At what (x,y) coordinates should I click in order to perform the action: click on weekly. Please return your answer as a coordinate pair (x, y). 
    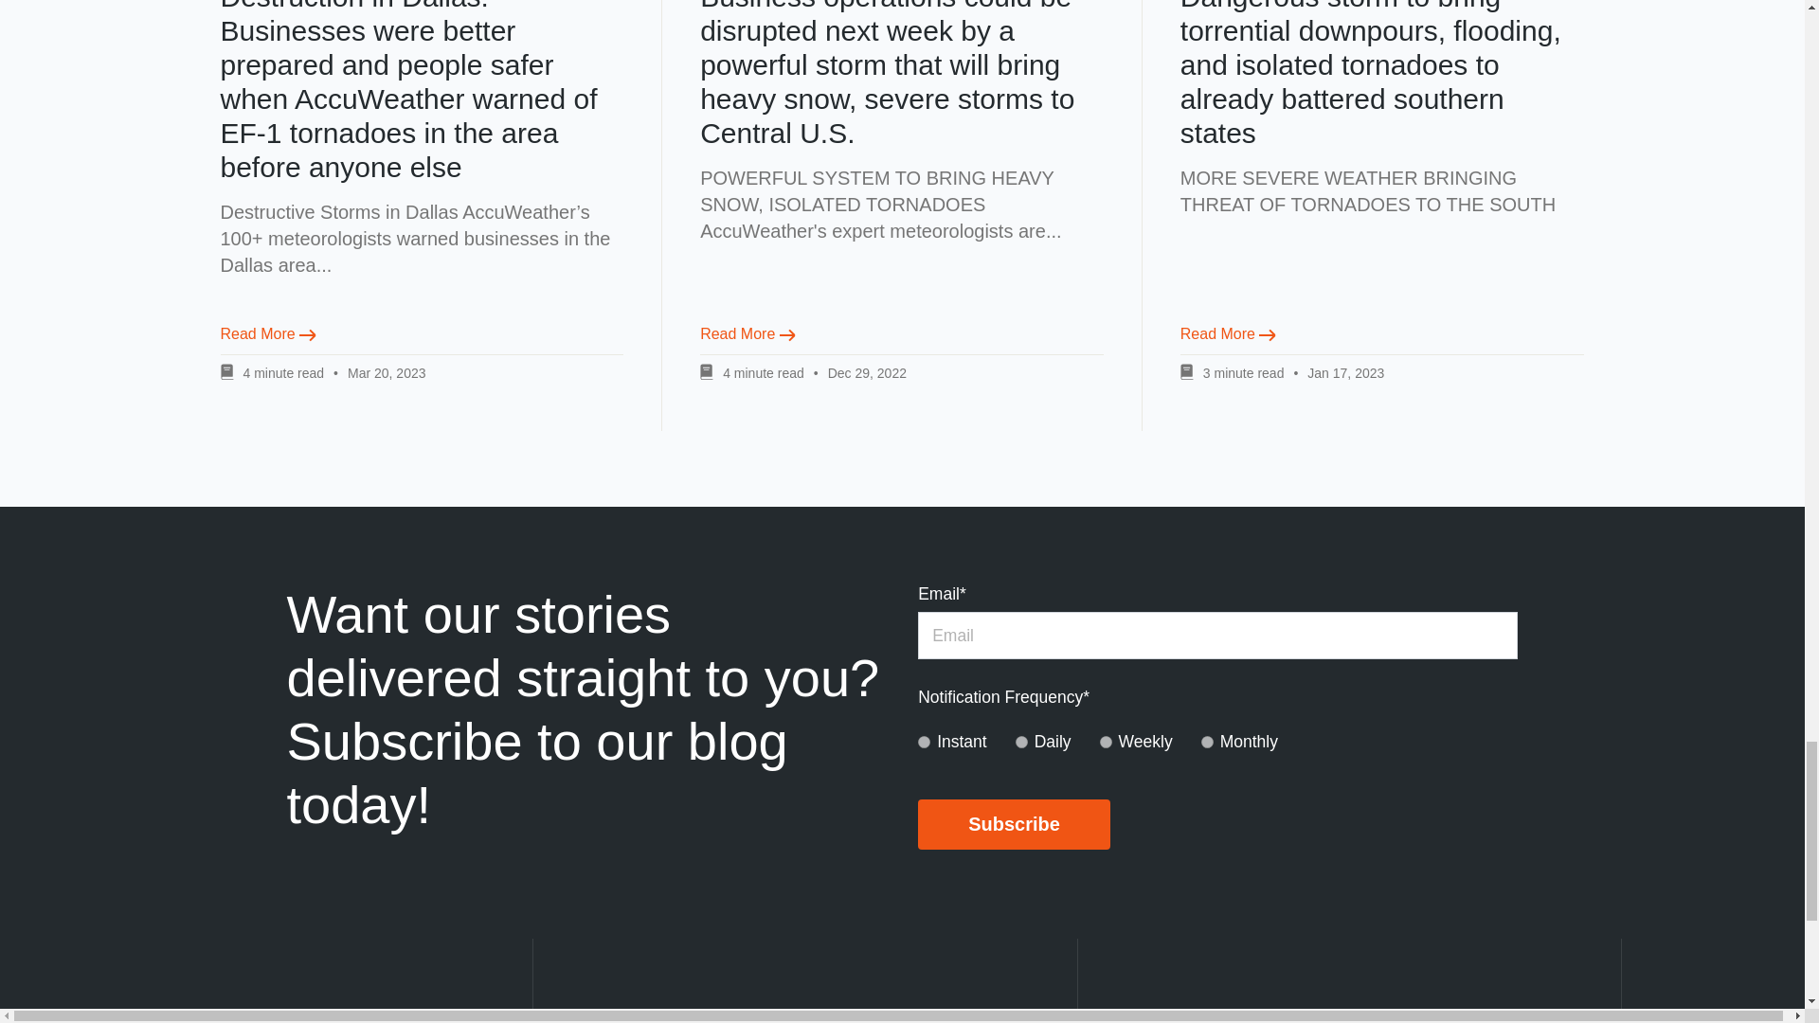
    Looking at the image, I should click on (1106, 741).